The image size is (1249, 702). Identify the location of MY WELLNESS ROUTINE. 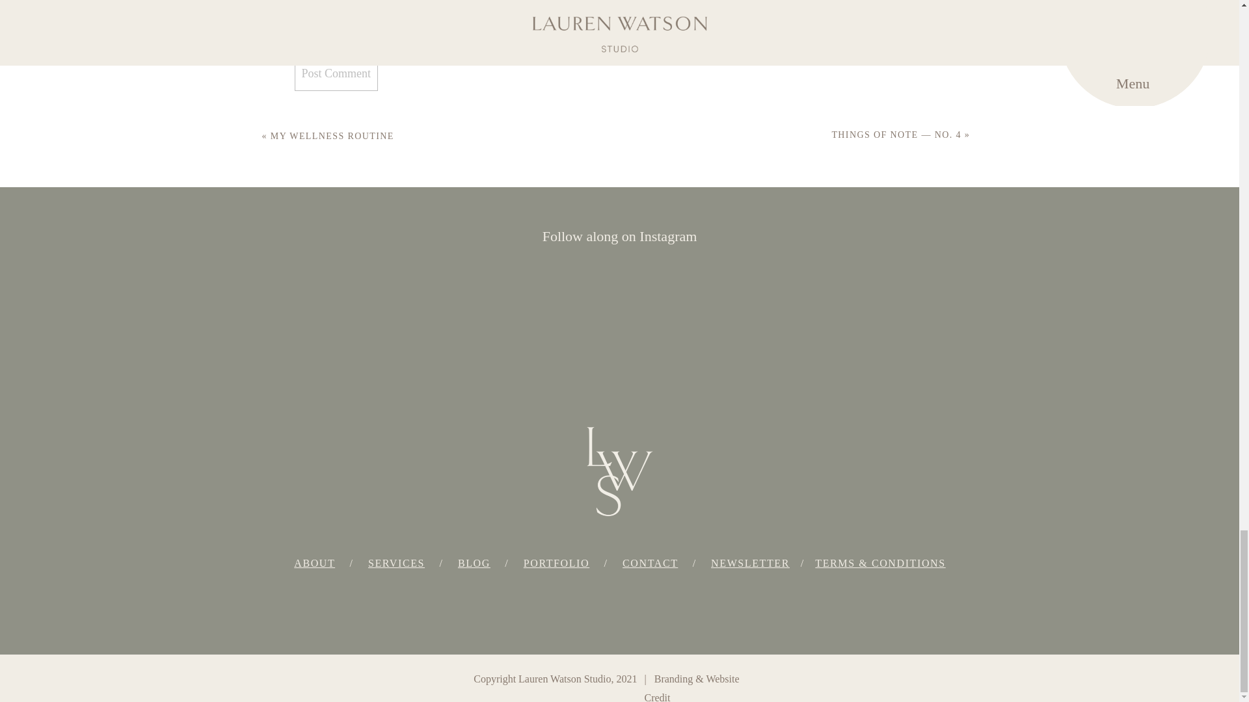
(332, 136).